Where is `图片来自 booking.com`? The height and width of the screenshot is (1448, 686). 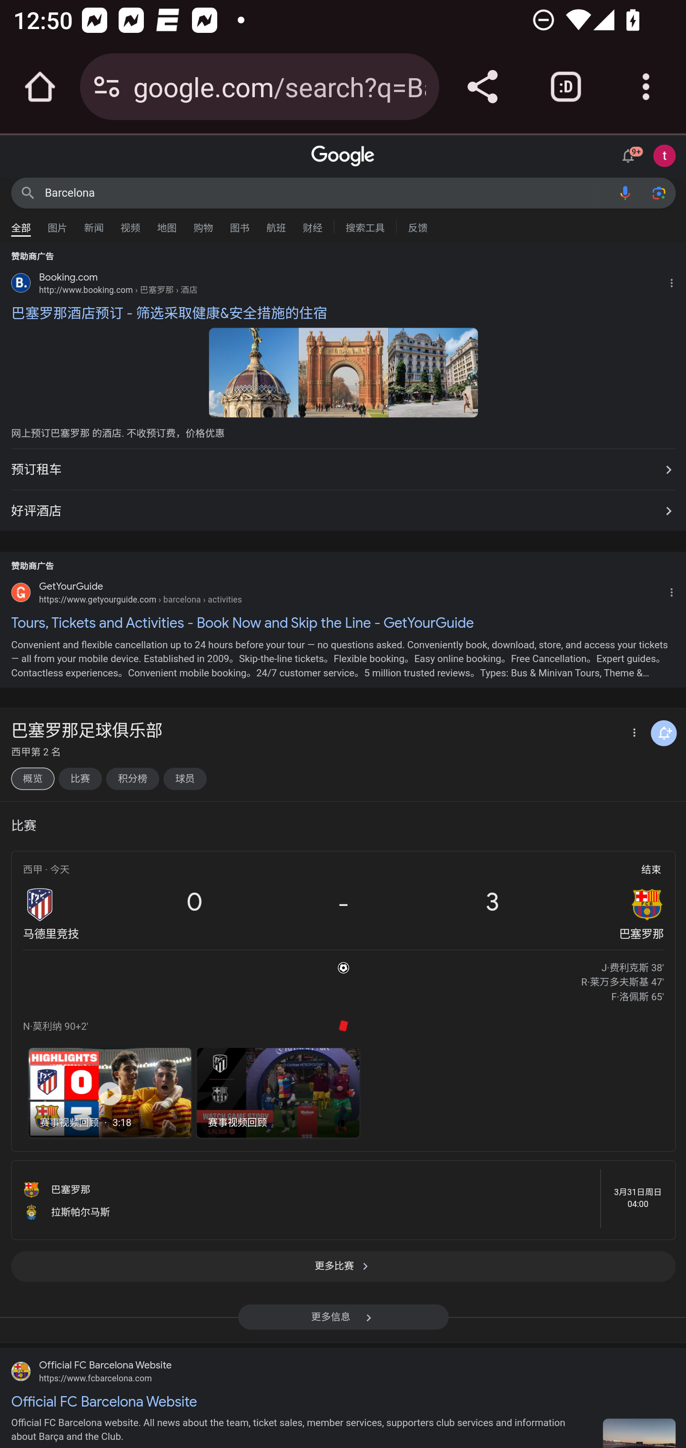
图片来自 booking.com is located at coordinates (253, 372).